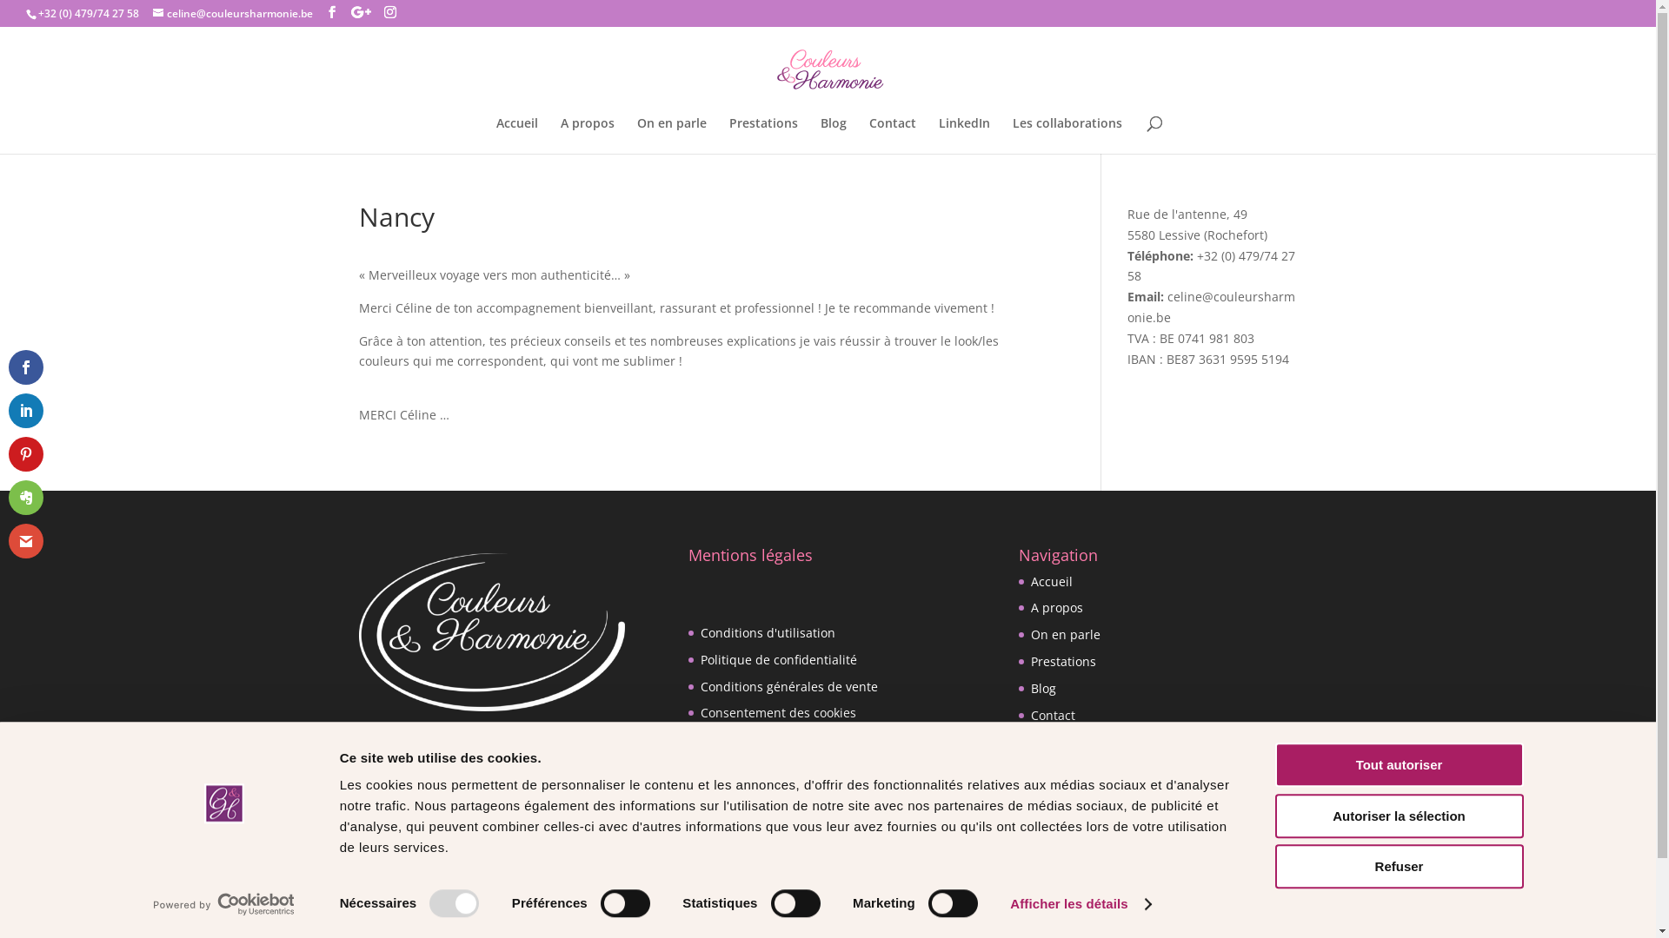 Image resolution: width=1669 pixels, height=938 pixels. Describe the element at coordinates (1055, 742) in the screenshot. I see `LinkedIn` at that location.